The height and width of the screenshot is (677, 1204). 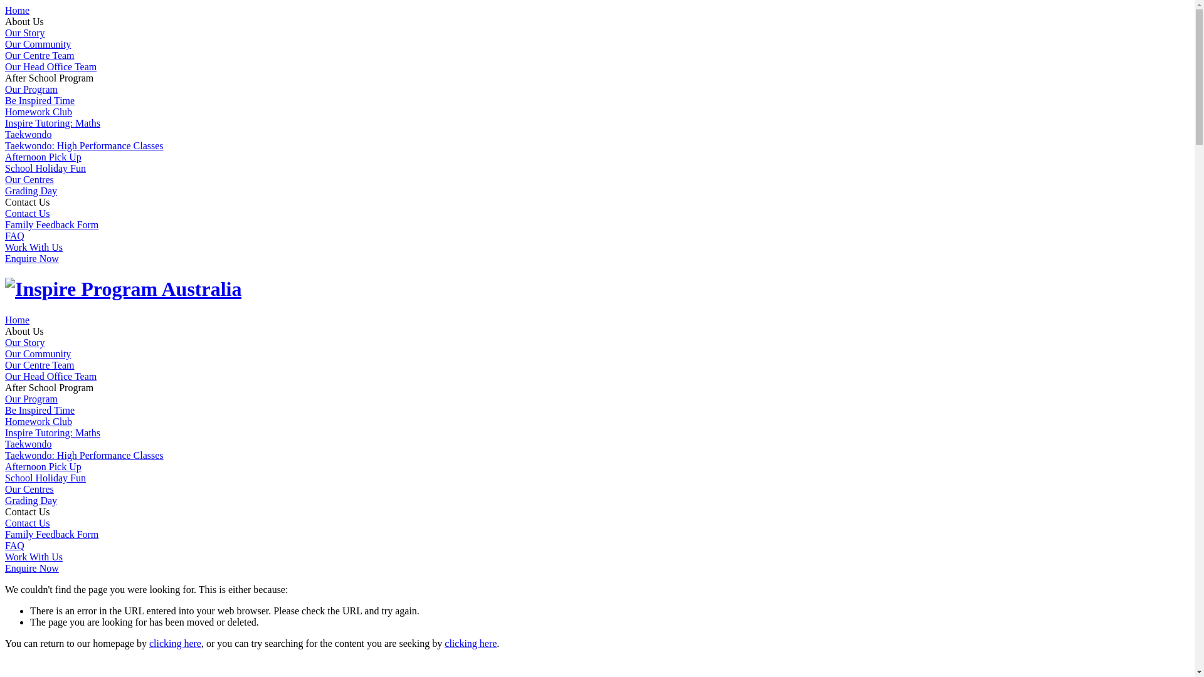 I want to click on Our Centre Team, so click(x=40, y=365).